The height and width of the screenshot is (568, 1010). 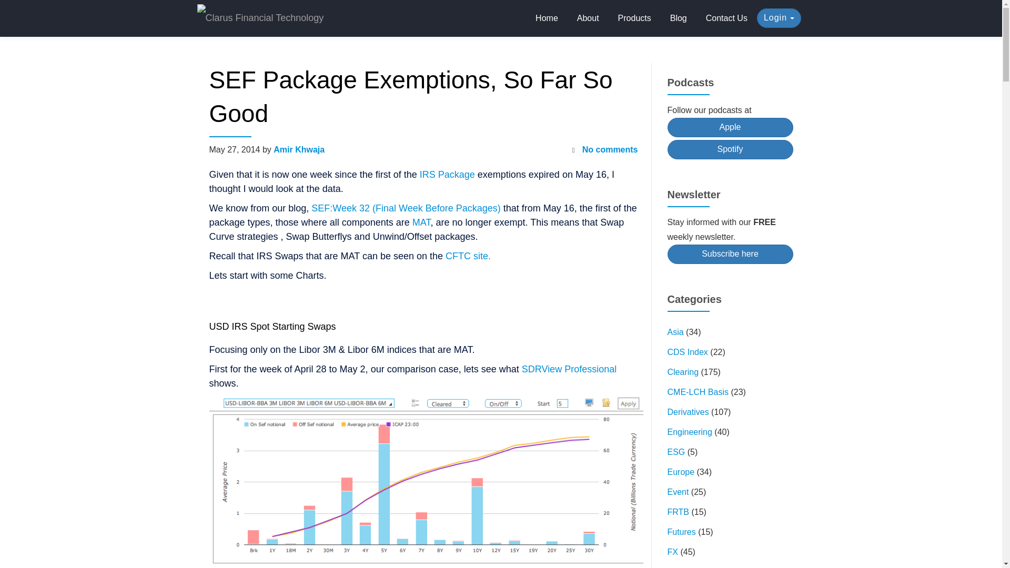 I want to click on MAT, so click(x=421, y=222).